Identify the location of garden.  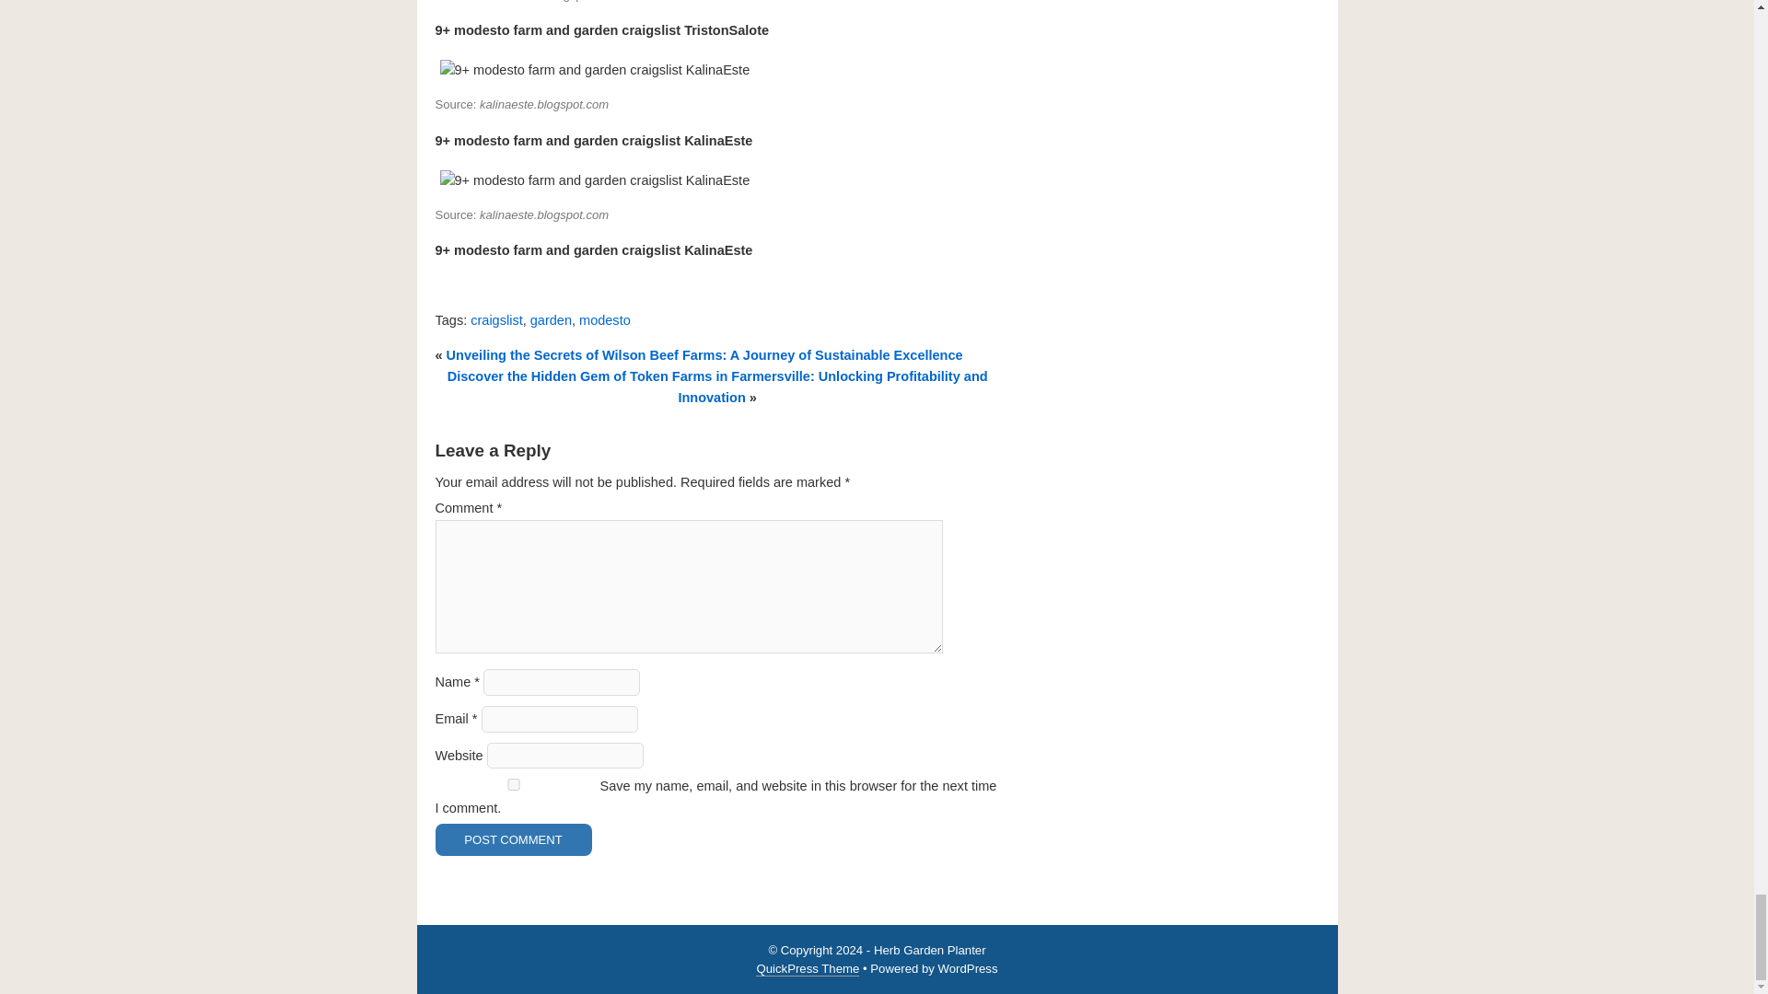
(551, 320).